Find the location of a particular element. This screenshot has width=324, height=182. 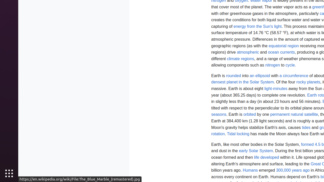

cycle is located at coordinates (290, 65).